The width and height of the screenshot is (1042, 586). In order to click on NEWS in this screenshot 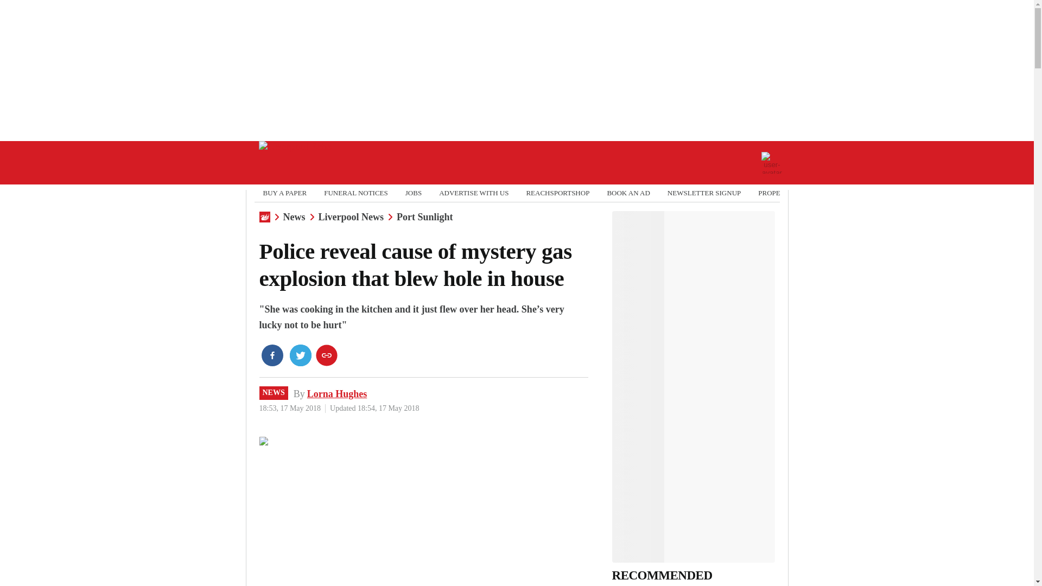, I will do `click(274, 392)`.